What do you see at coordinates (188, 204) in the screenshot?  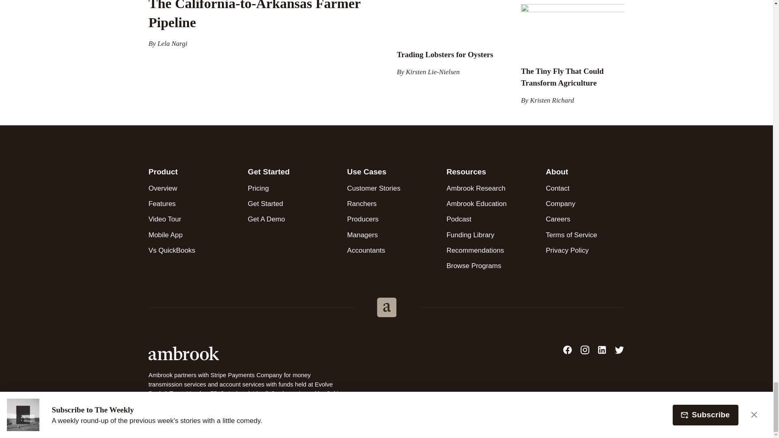 I see `Features` at bounding box center [188, 204].